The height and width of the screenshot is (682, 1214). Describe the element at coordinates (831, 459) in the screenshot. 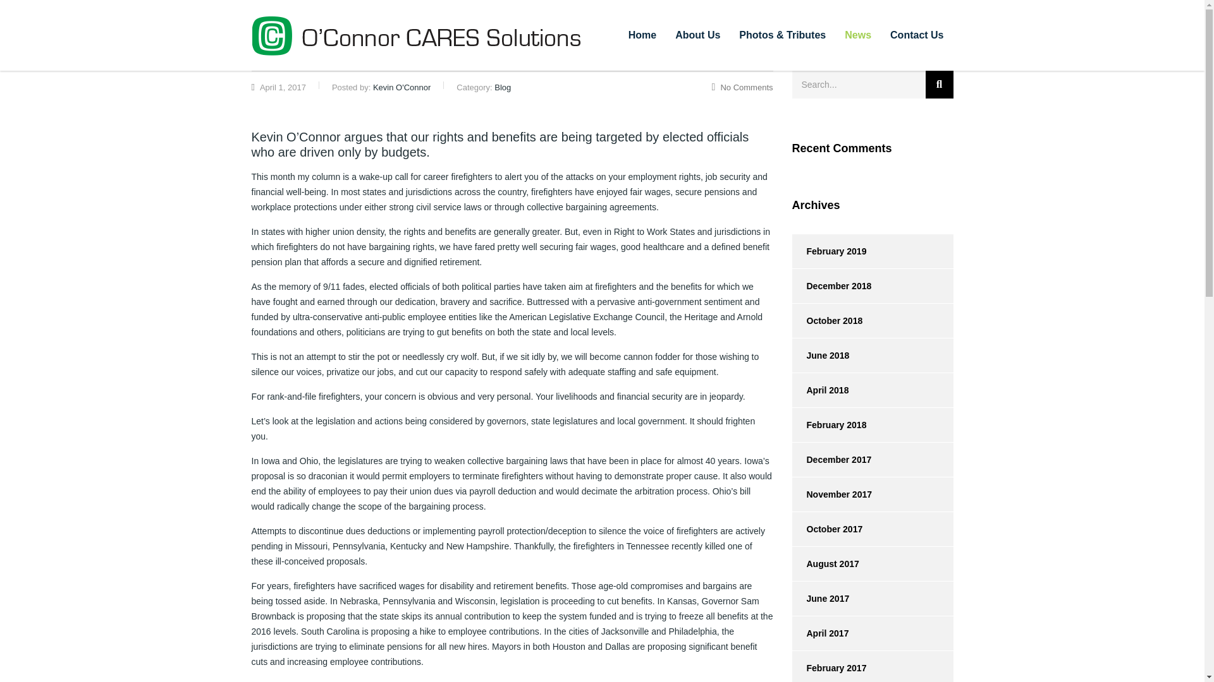

I see `December 2017` at that location.